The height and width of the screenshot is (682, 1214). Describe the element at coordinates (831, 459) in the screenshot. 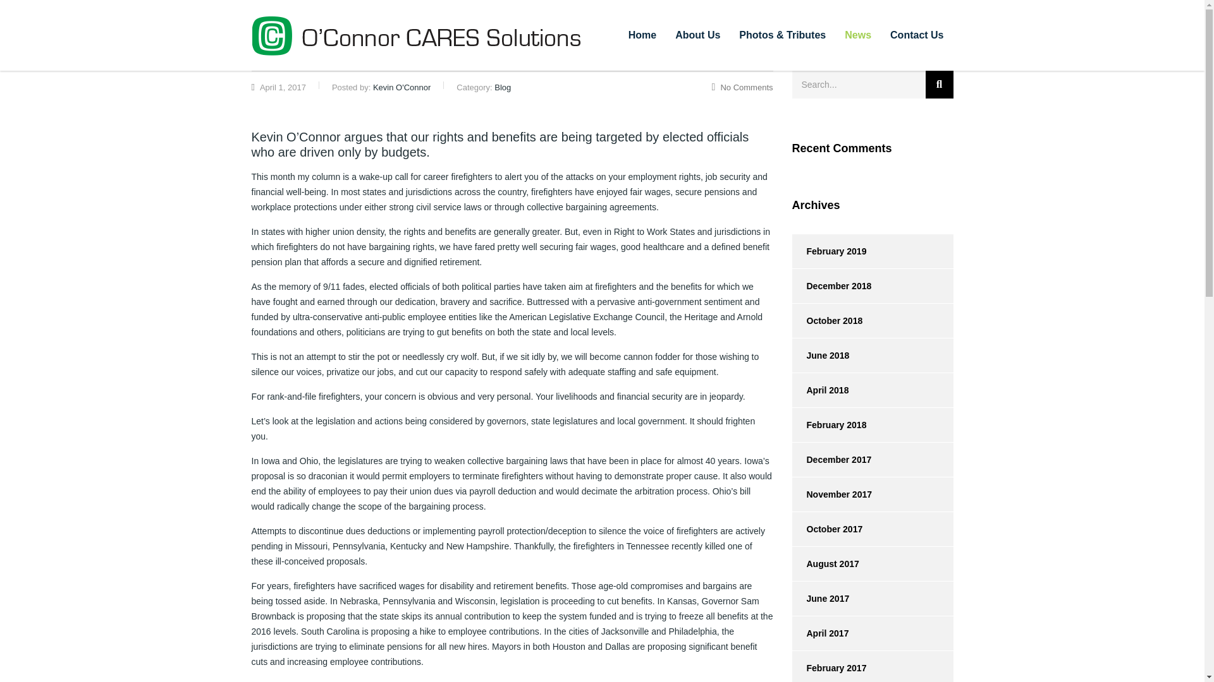

I see `December 2017` at that location.